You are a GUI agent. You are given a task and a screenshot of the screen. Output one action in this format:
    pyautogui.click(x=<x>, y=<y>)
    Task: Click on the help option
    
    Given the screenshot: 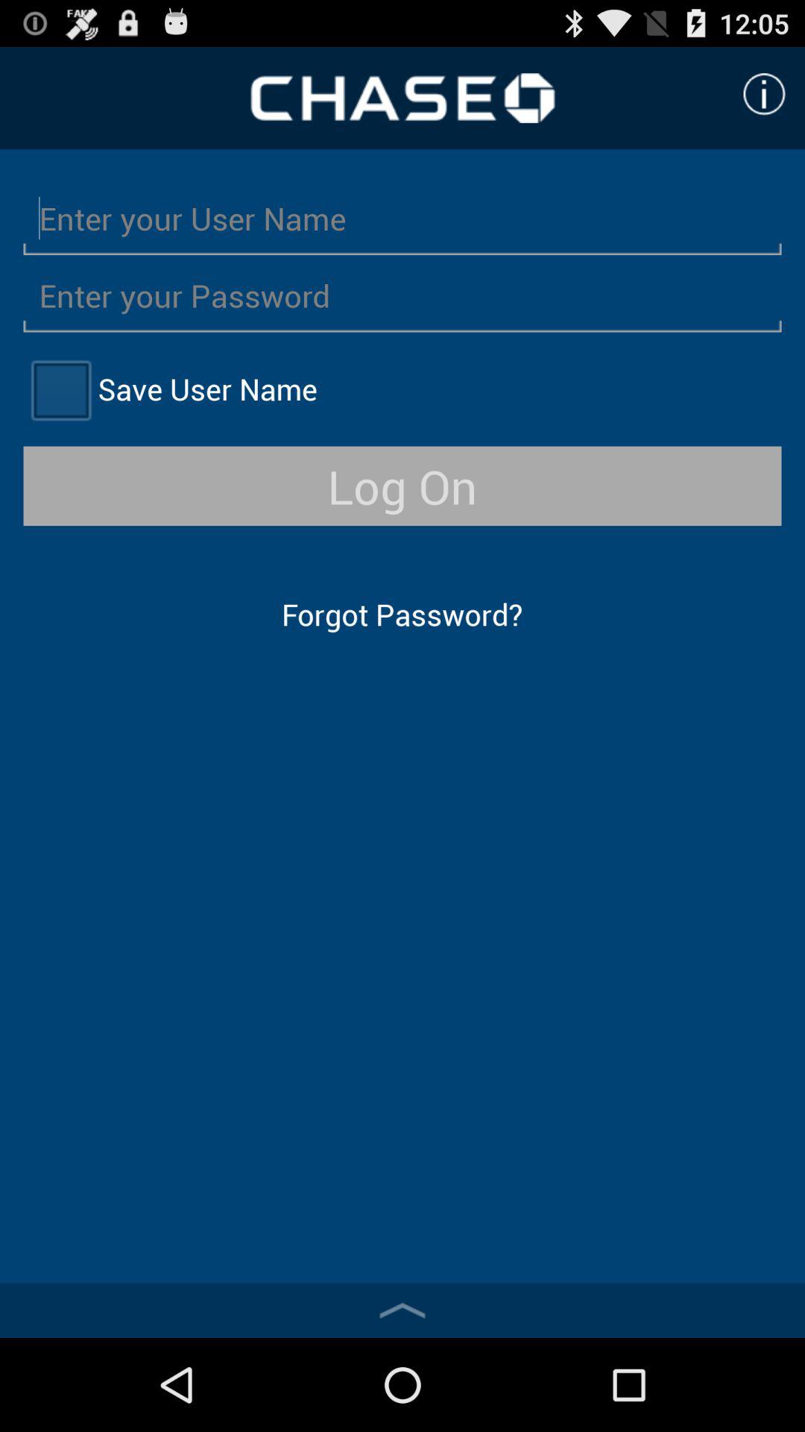 What is the action you would take?
    pyautogui.click(x=764, y=94)
    